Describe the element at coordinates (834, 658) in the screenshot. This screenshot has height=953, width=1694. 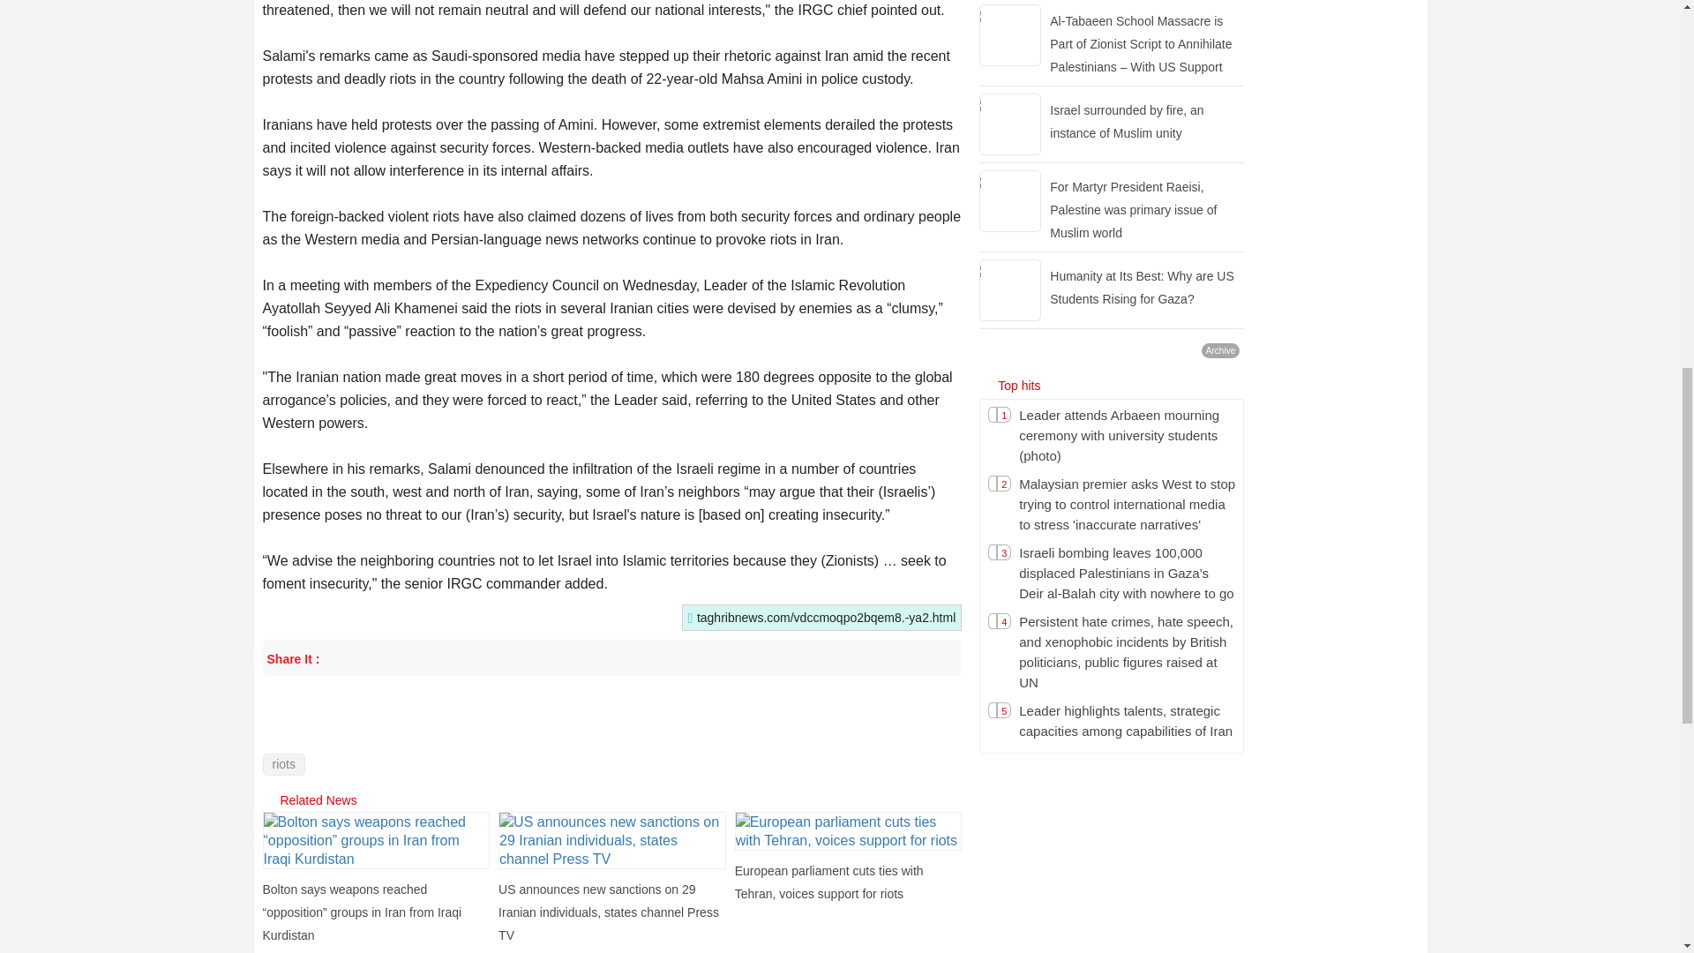
I see `Send to a Friend` at that location.